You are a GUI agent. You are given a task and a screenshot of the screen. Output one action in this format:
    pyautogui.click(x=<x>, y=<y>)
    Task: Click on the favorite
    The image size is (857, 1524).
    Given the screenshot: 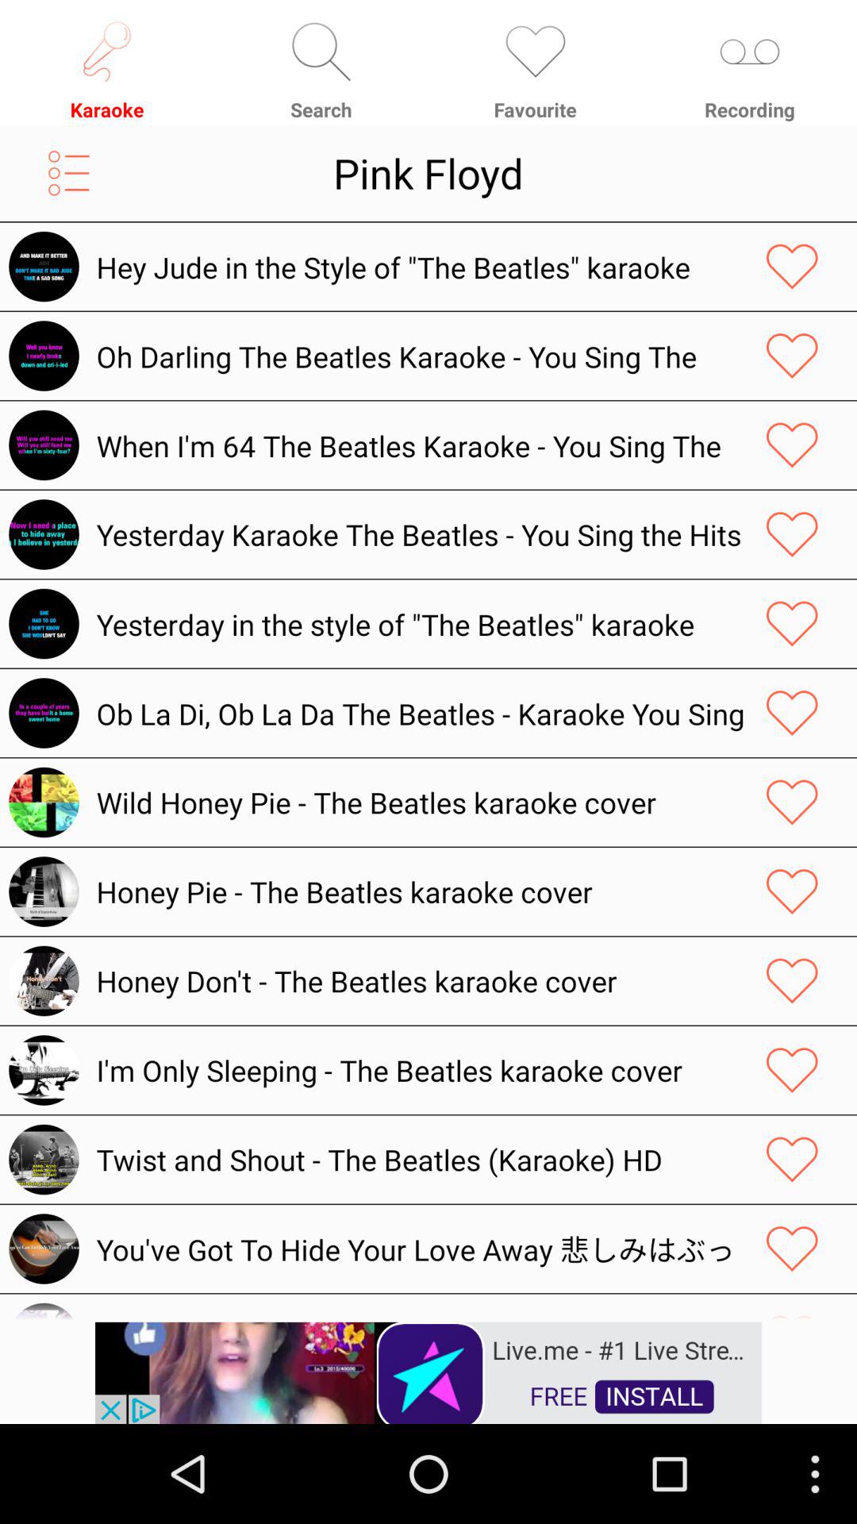 What is the action you would take?
    pyautogui.click(x=792, y=981)
    